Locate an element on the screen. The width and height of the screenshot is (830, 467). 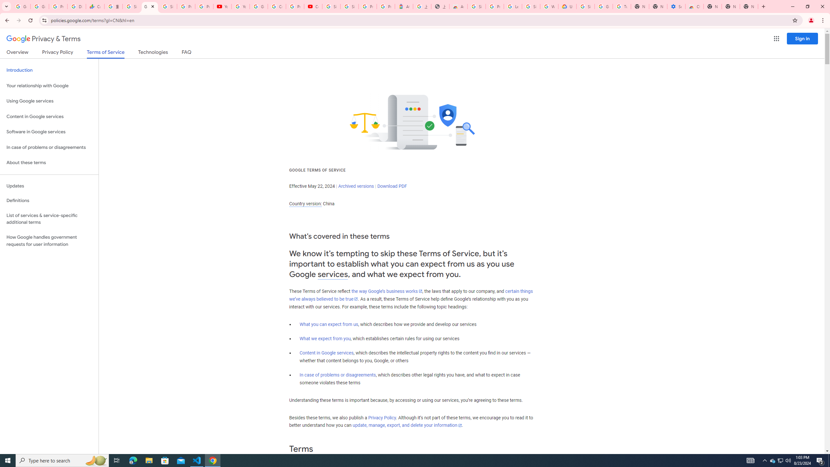
Currencies - Google Finance is located at coordinates (95, 6).